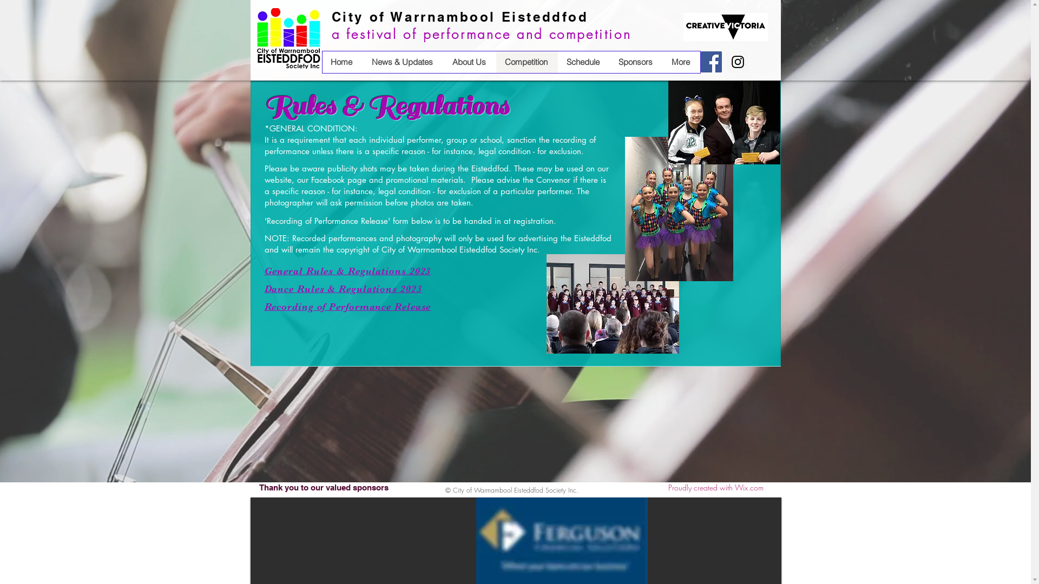 This screenshot has width=1039, height=584. What do you see at coordinates (403, 62) in the screenshot?
I see `News & Updates` at bounding box center [403, 62].